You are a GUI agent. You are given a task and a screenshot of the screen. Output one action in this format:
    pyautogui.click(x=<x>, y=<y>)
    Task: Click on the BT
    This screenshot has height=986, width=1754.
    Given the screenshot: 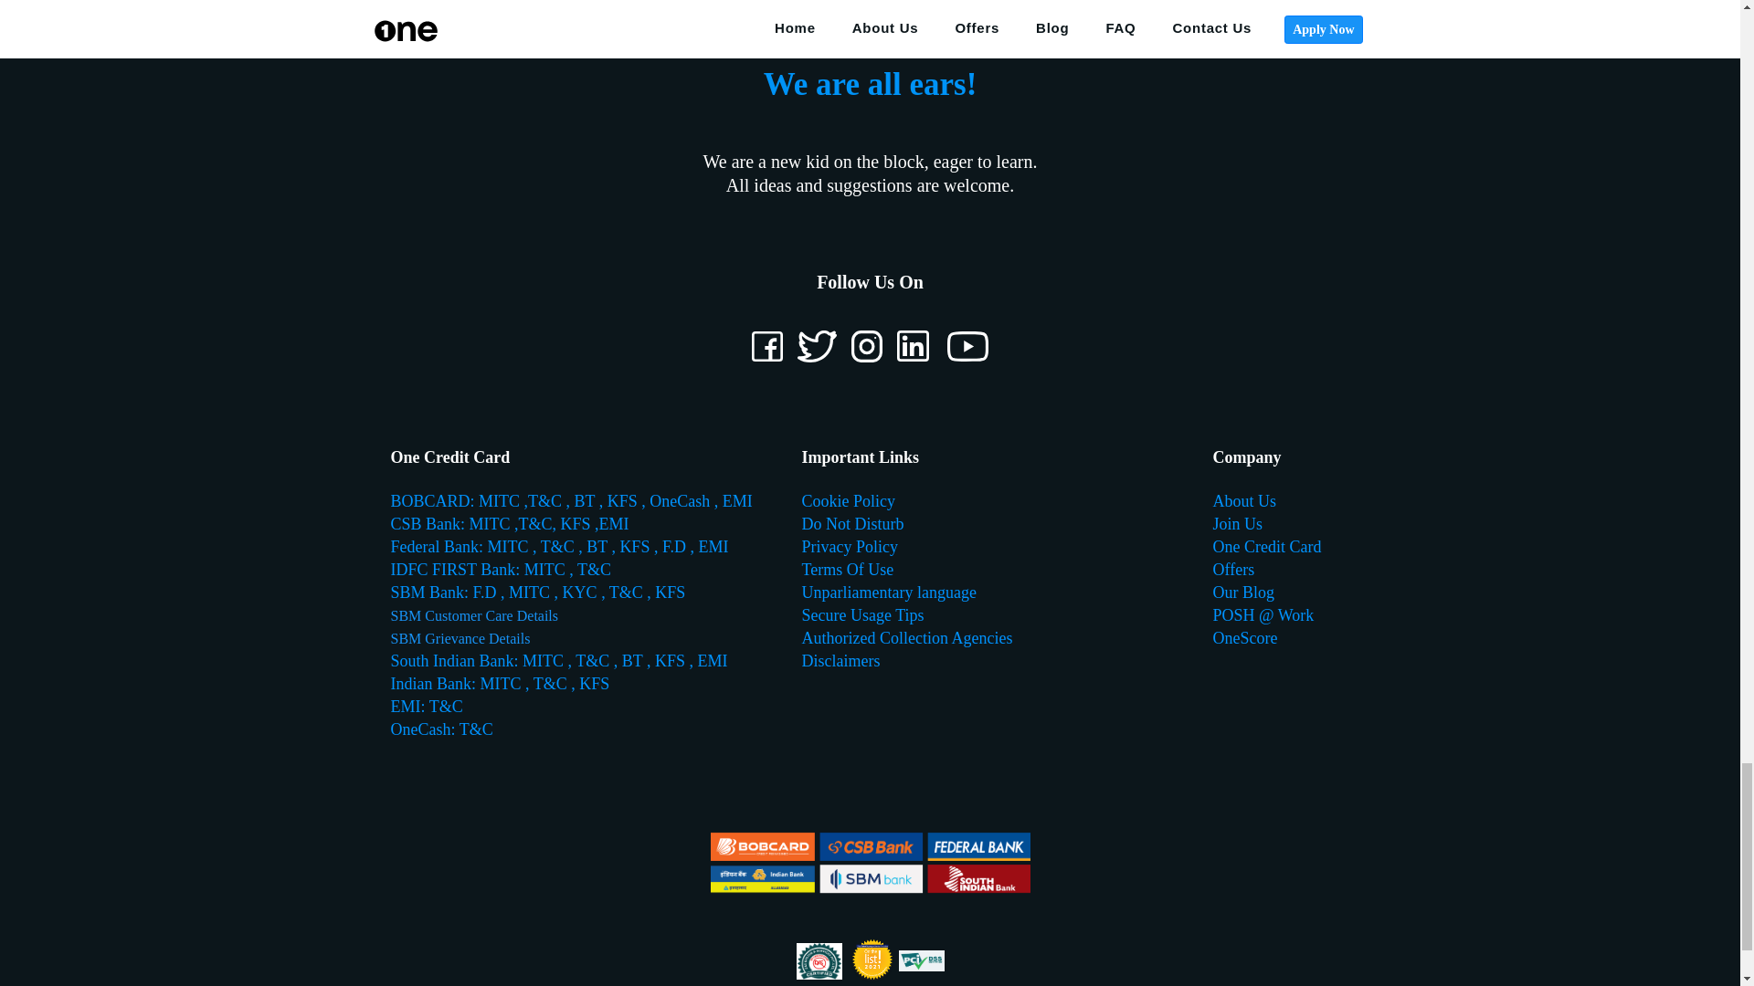 What is the action you would take?
    pyautogui.click(x=585, y=500)
    